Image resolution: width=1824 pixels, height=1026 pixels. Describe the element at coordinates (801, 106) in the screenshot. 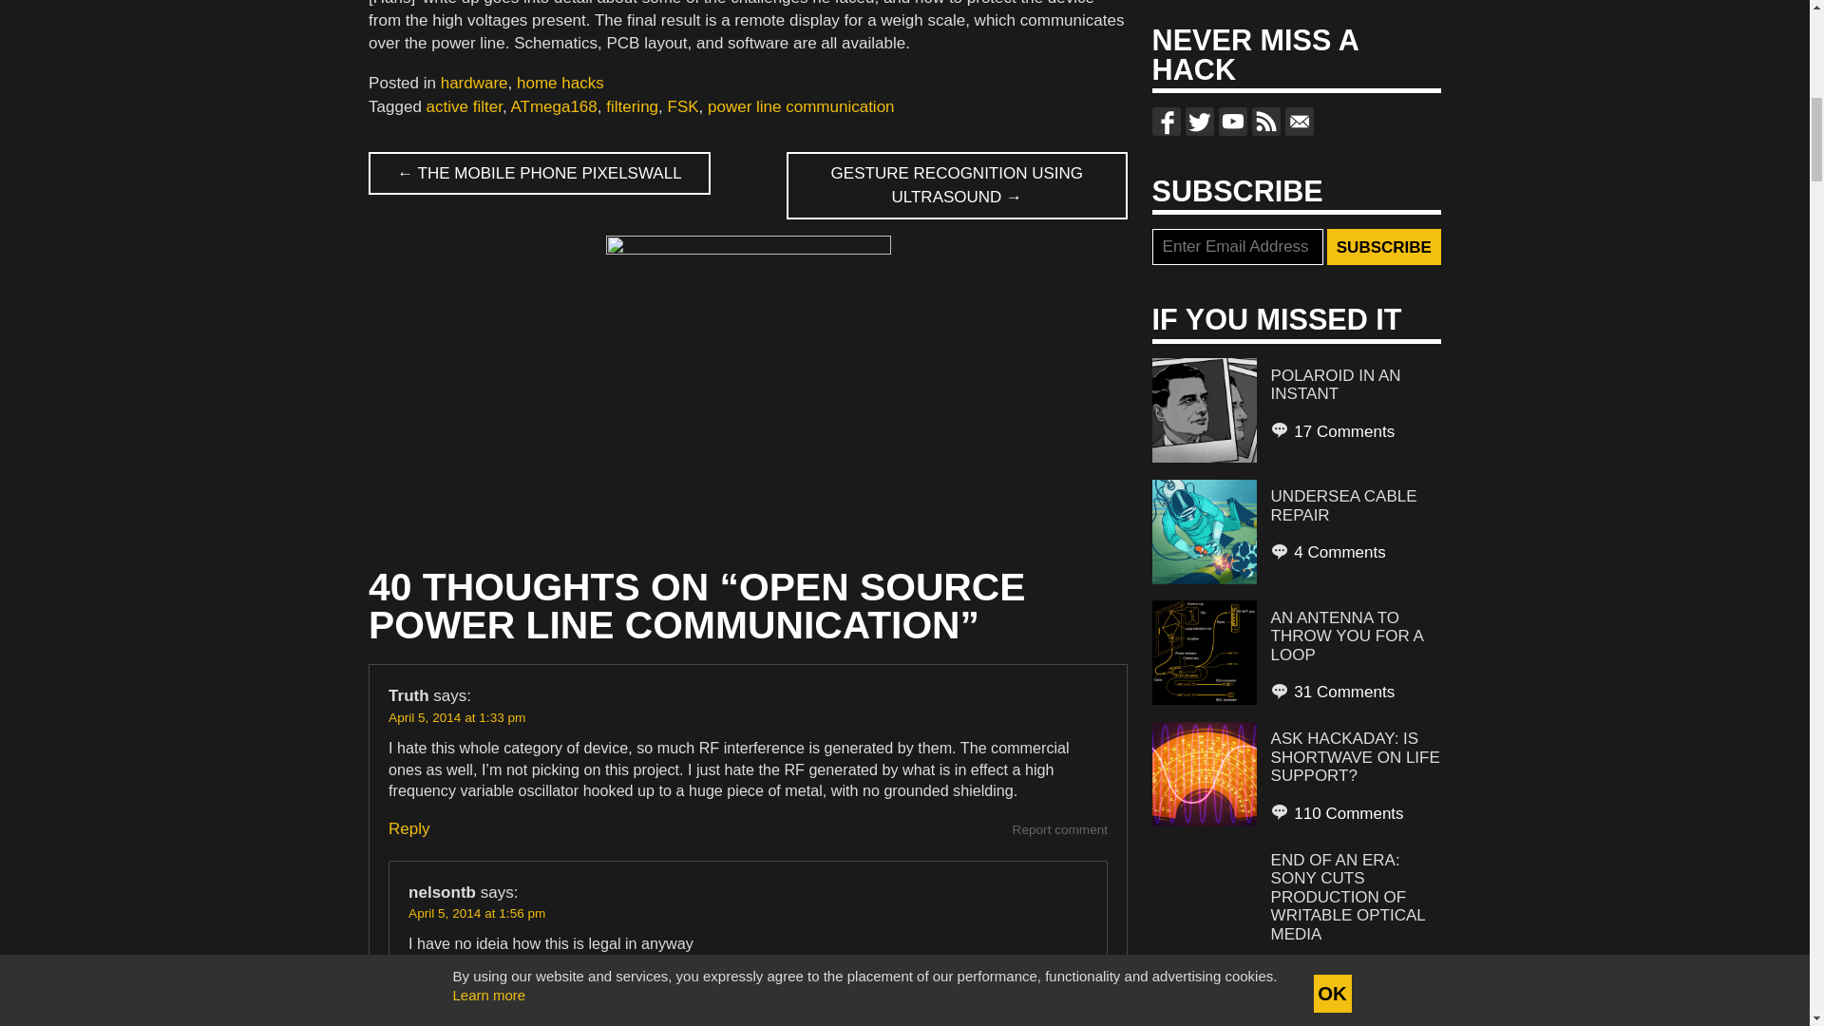

I see `power line communication` at that location.